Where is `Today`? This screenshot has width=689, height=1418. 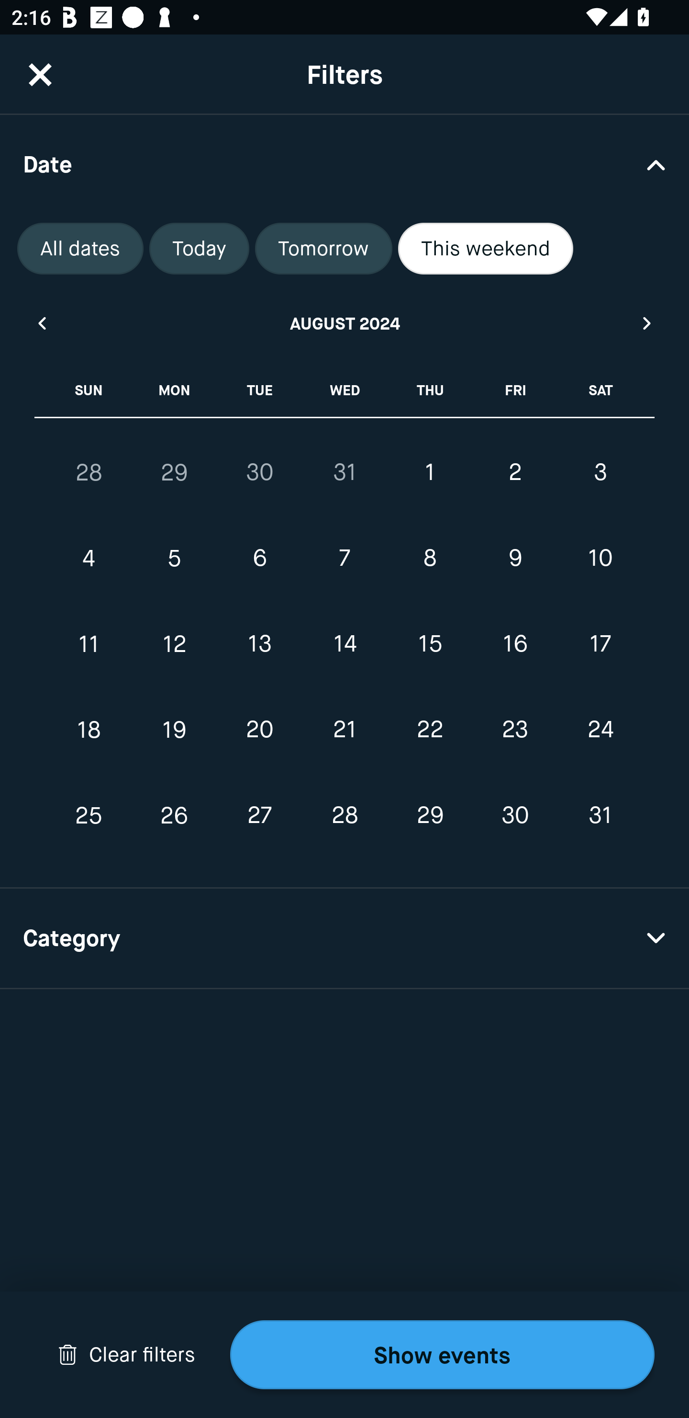 Today is located at coordinates (199, 249).